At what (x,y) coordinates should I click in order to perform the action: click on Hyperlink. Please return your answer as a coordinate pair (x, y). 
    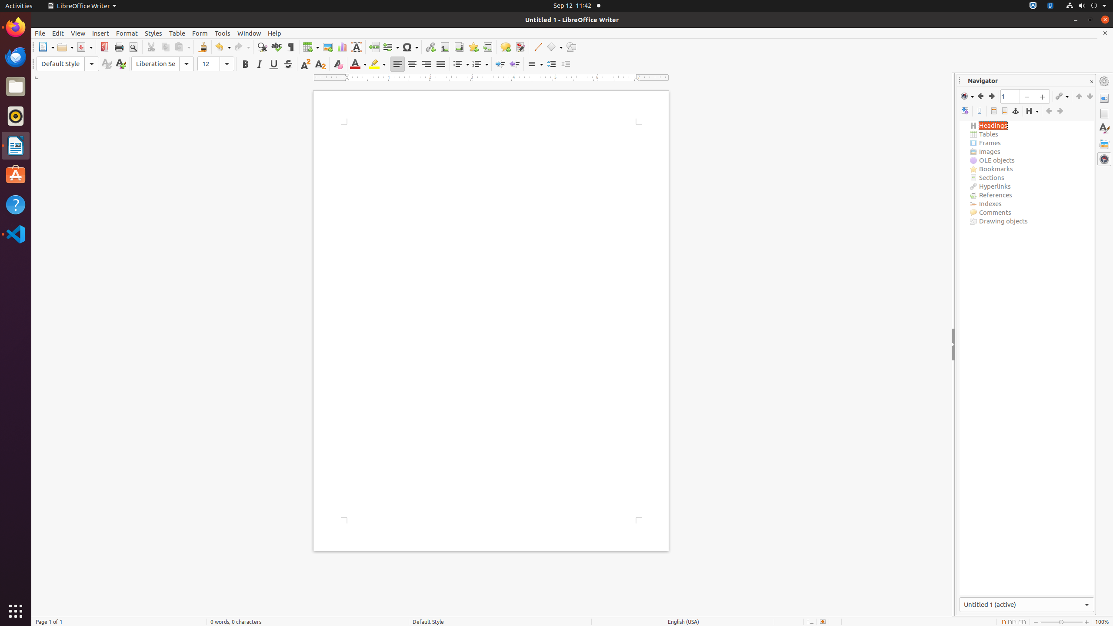
    Looking at the image, I should click on (430, 47).